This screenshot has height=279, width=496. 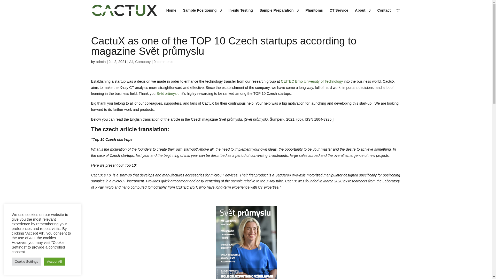 I want to click on obalka-zpFQg4zzktIRt5qh, so click(x=246, y=243).